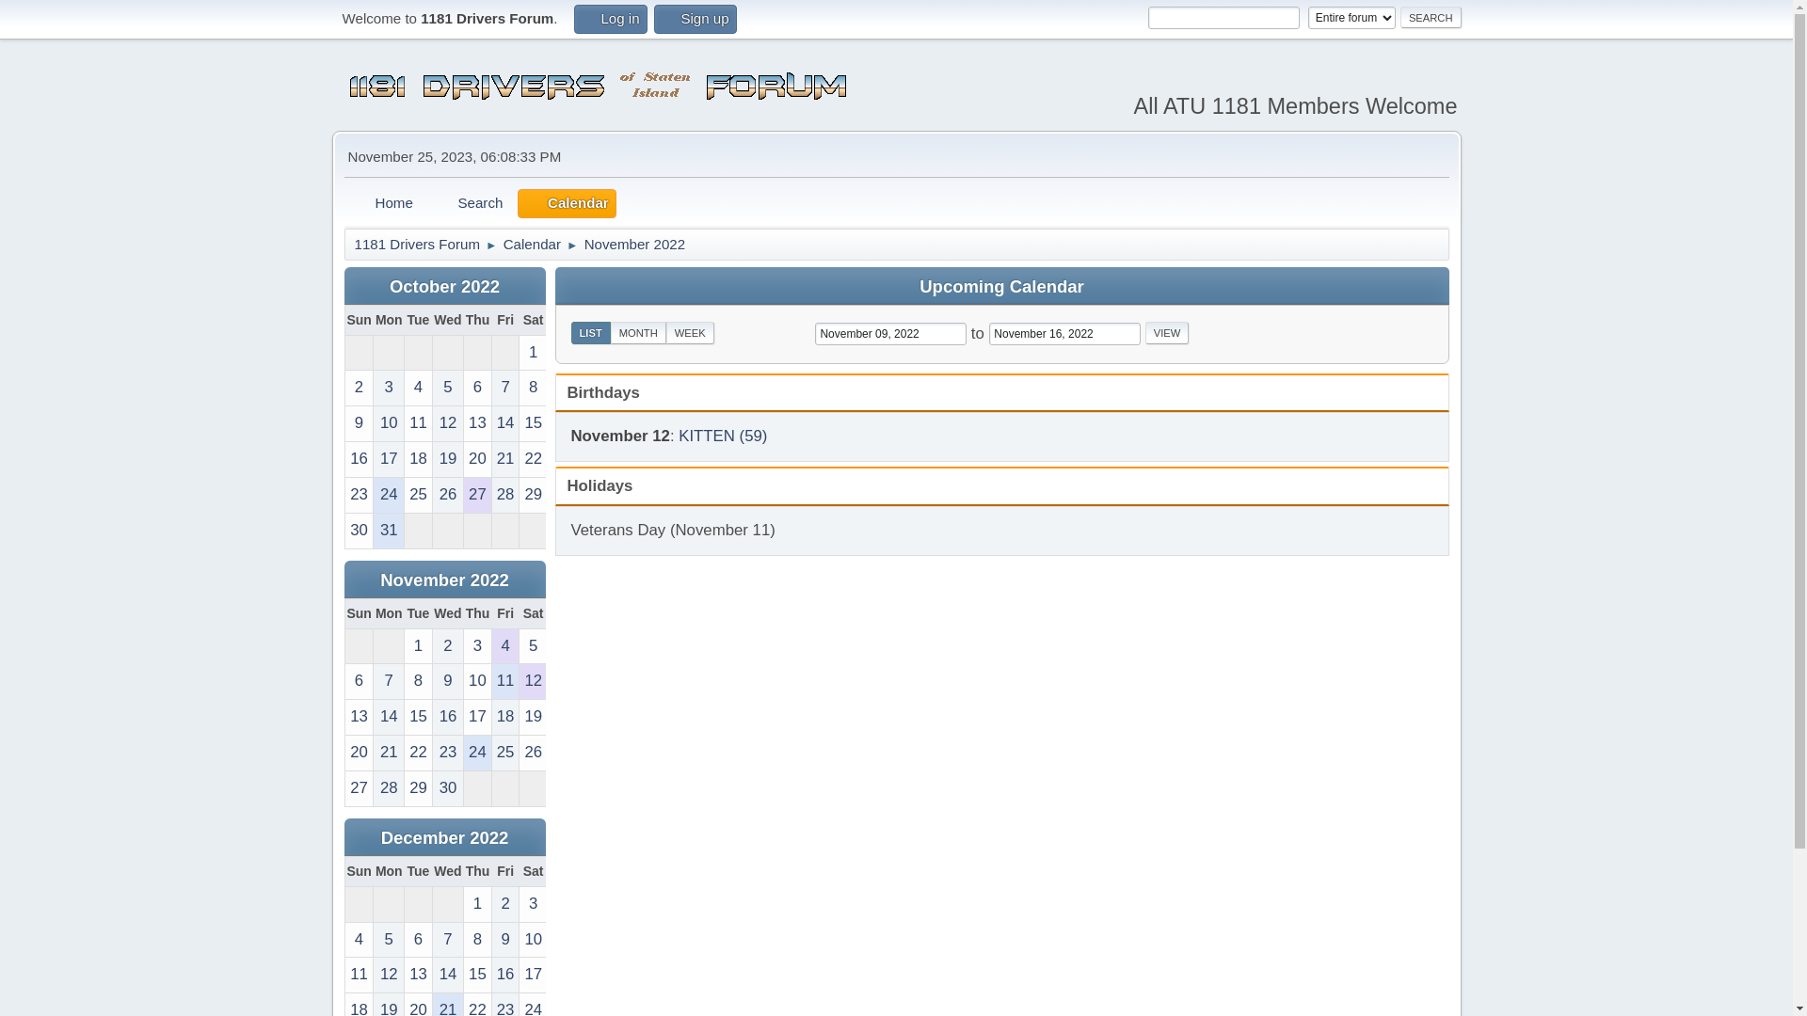  I want to click on 18, so click(506, 717).